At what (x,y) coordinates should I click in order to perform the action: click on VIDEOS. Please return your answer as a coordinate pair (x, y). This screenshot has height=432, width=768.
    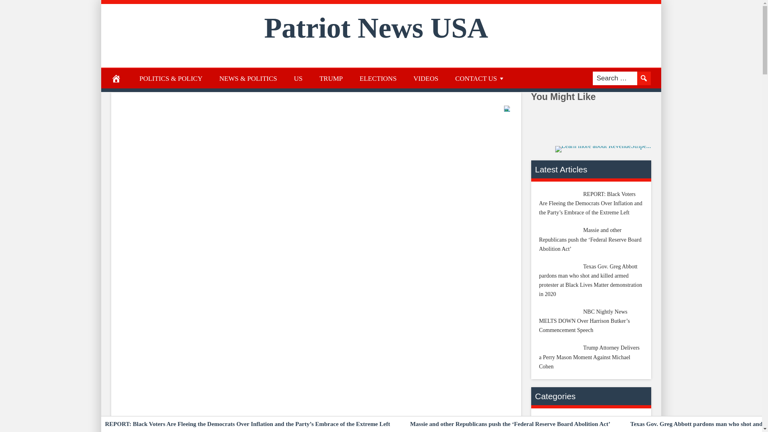
    Looking at the image, I should click on (426, 78).